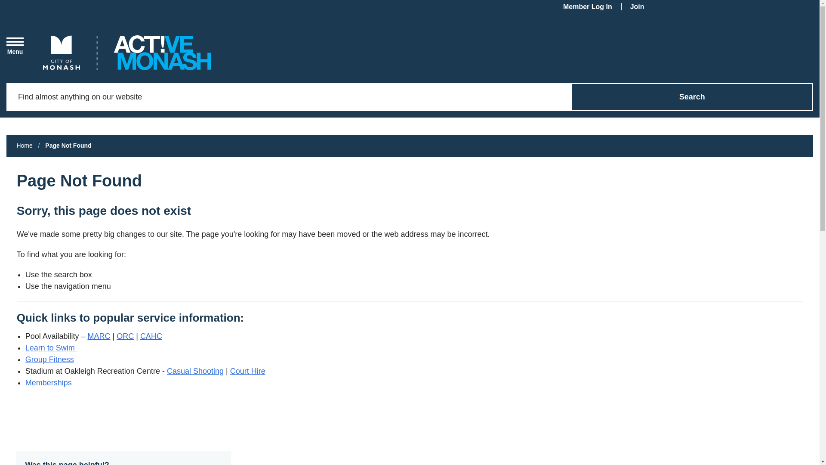 Image resolution: width=826 pixels, height=465 pixels. What do you see at coordinates (49, 383) in the screenshot?
I see `Memberships` at bounding box center [49, 383].